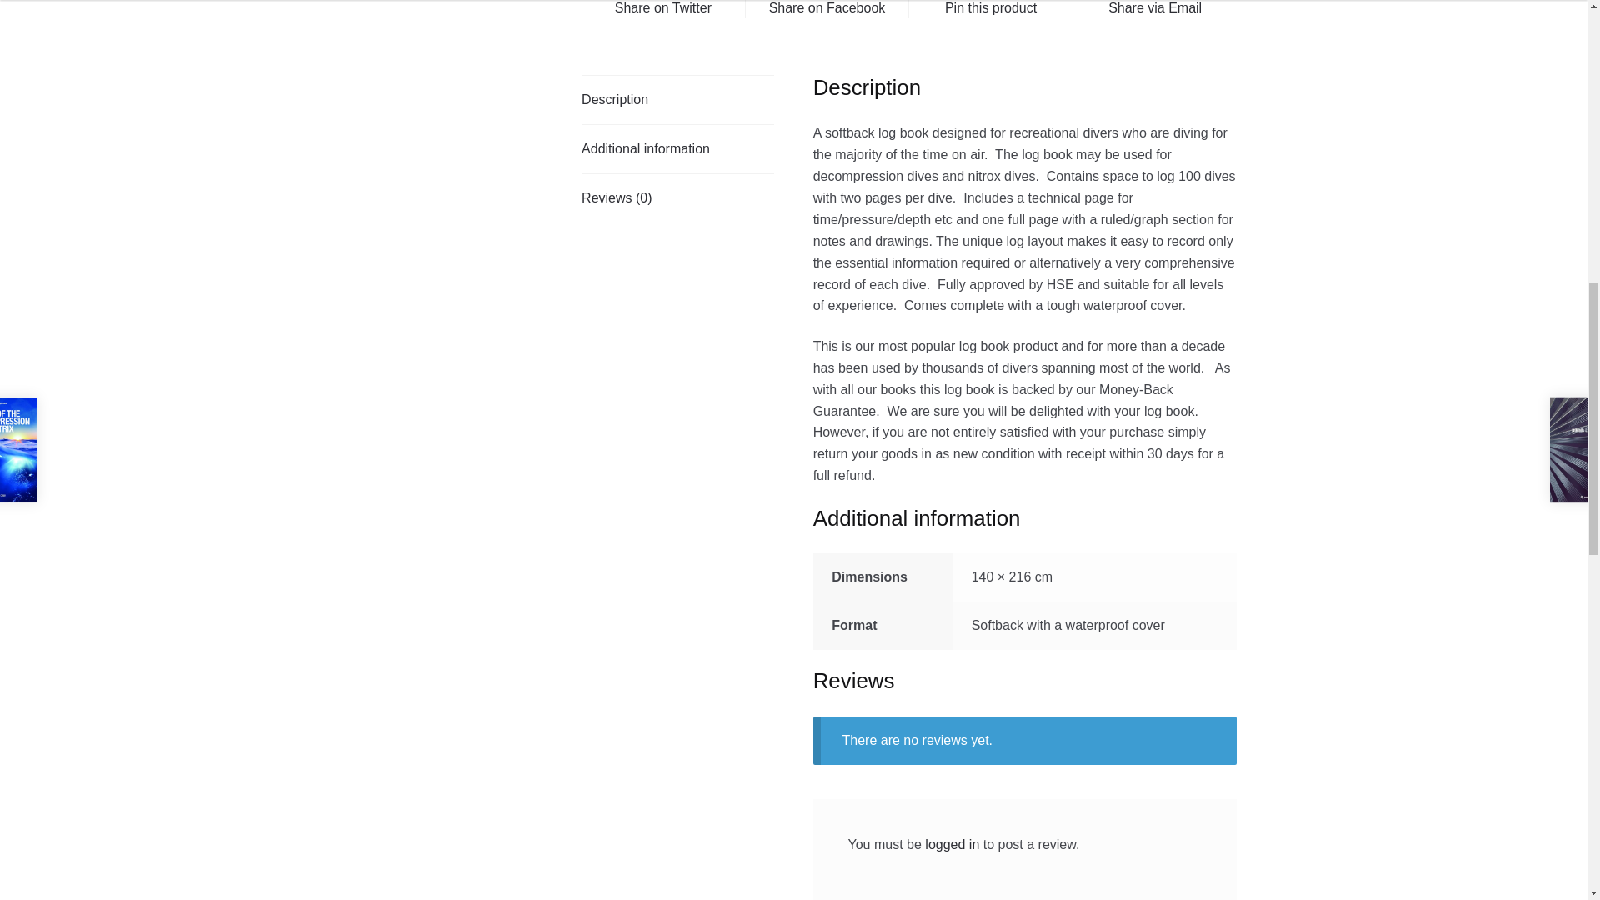  I want to click on Share on Twitter, so click(663, 8).